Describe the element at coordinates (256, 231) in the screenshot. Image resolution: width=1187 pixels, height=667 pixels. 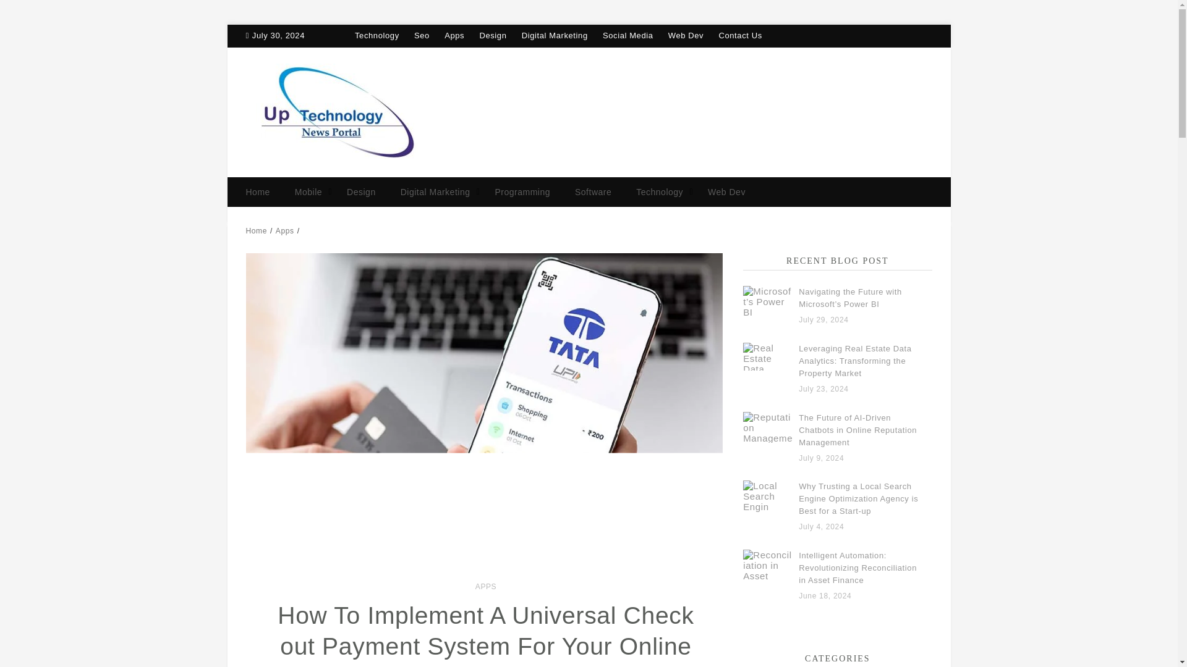
I see `Home` at that location.